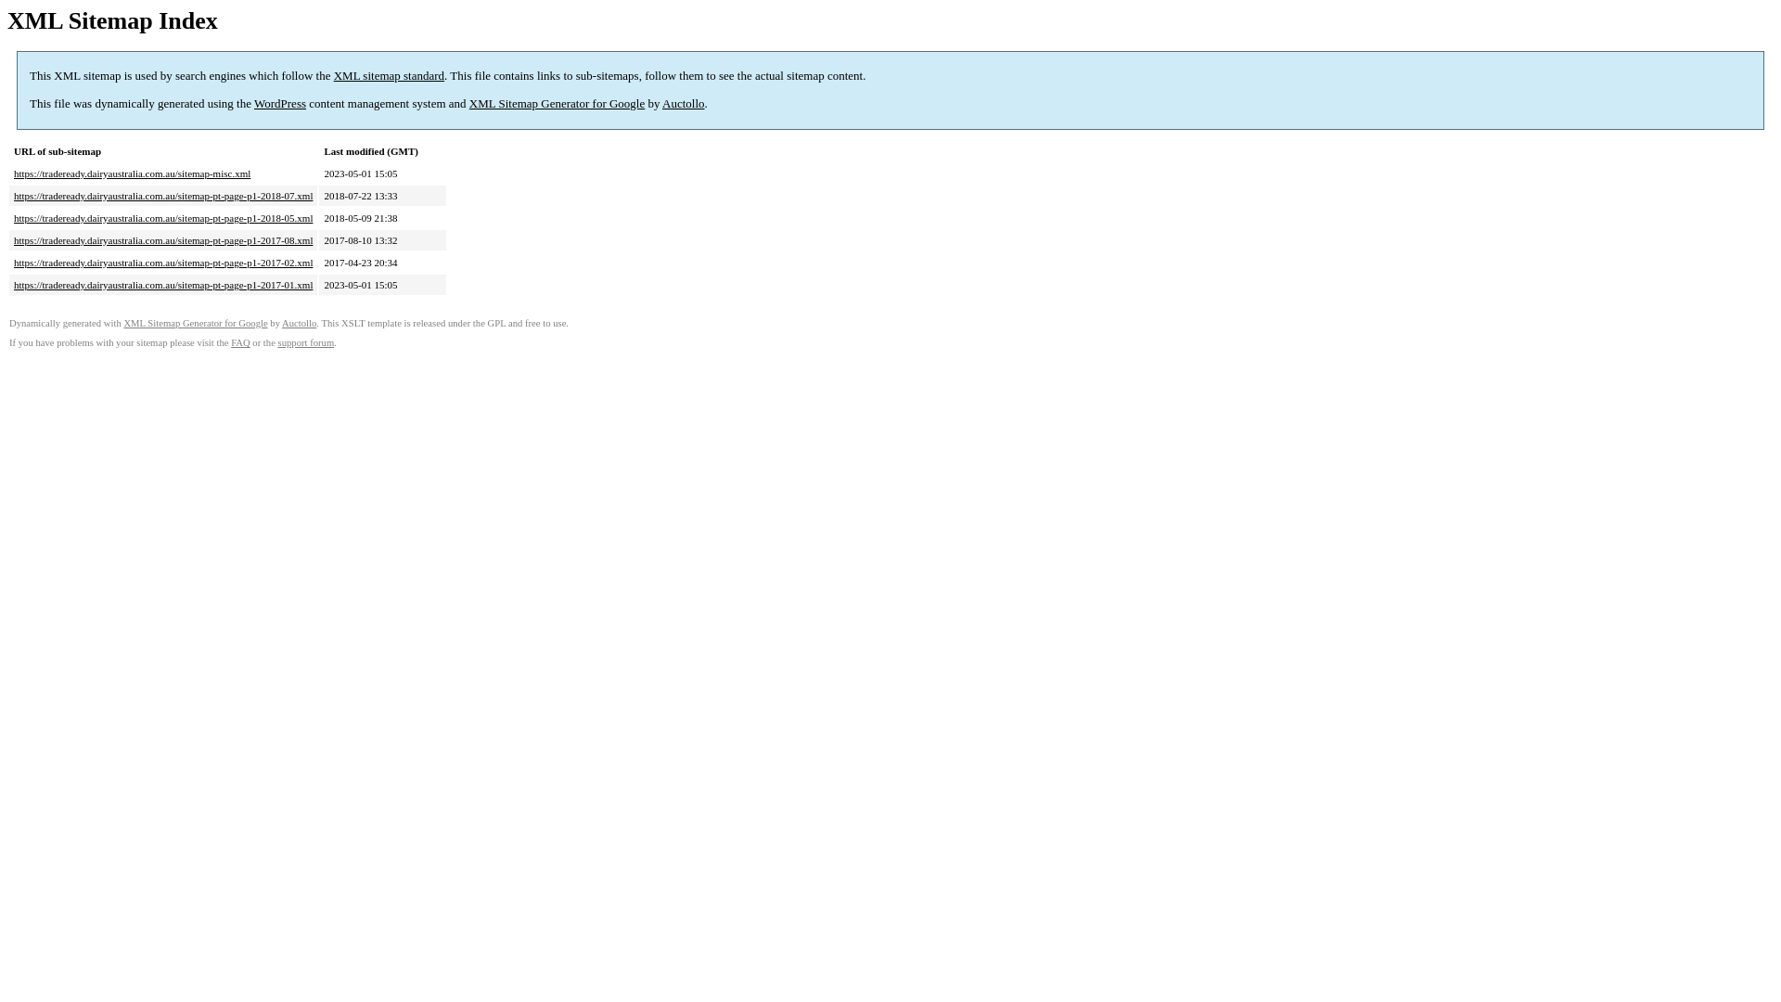 This screenshot has height=1002, width=1781. I want to click on XML sitemap standard, so click(390, 76).